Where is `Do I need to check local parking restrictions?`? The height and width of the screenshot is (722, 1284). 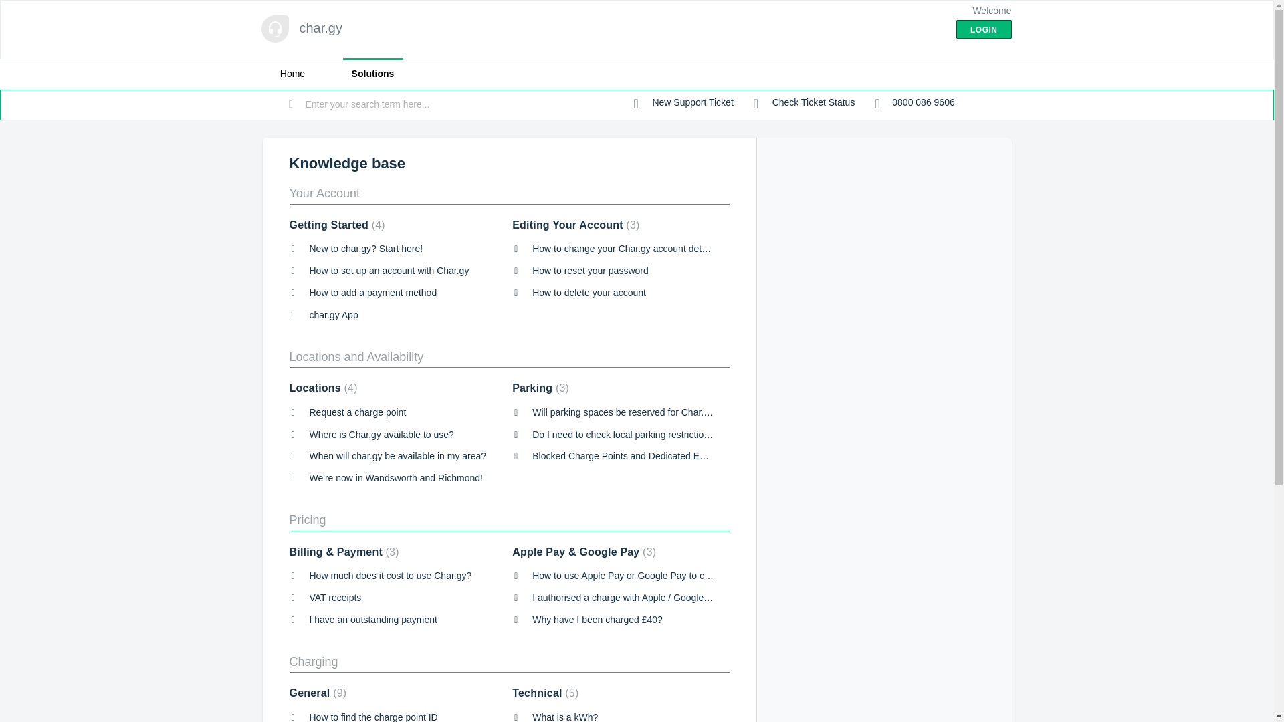 Do I need to check local parking restrictions? is located at coordinates (626, 434).